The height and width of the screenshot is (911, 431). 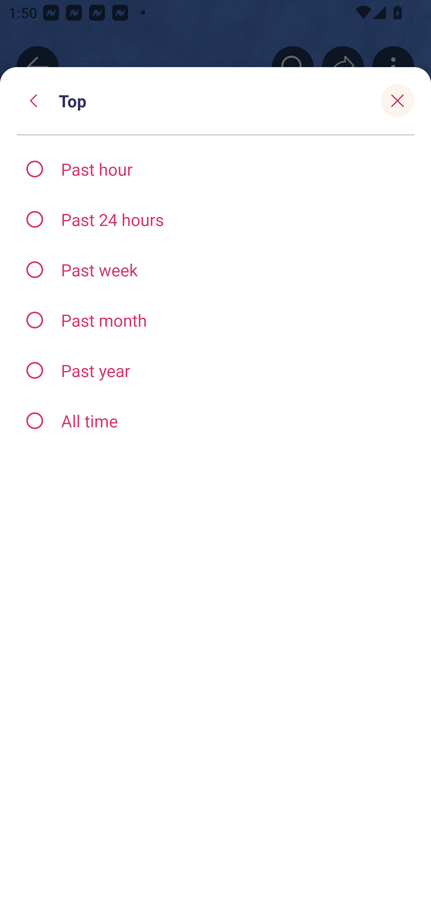 I want to click on Past hour, so click(x=215, y=169).